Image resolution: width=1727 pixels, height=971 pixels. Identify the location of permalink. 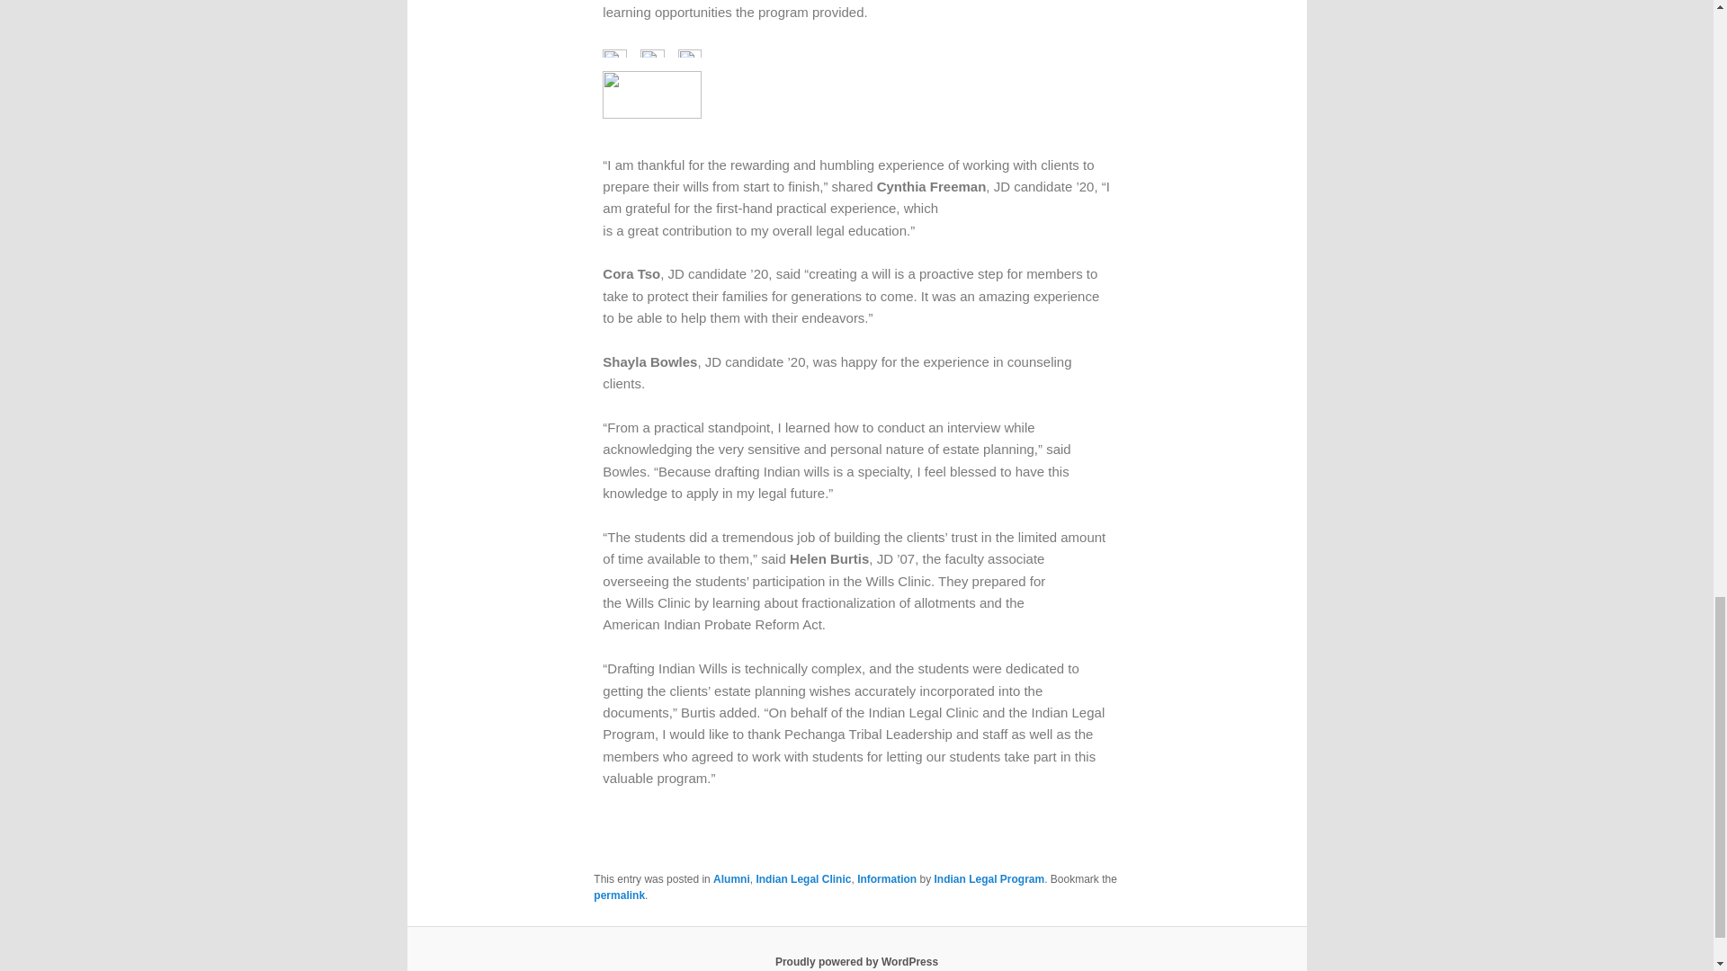
(619, 895).